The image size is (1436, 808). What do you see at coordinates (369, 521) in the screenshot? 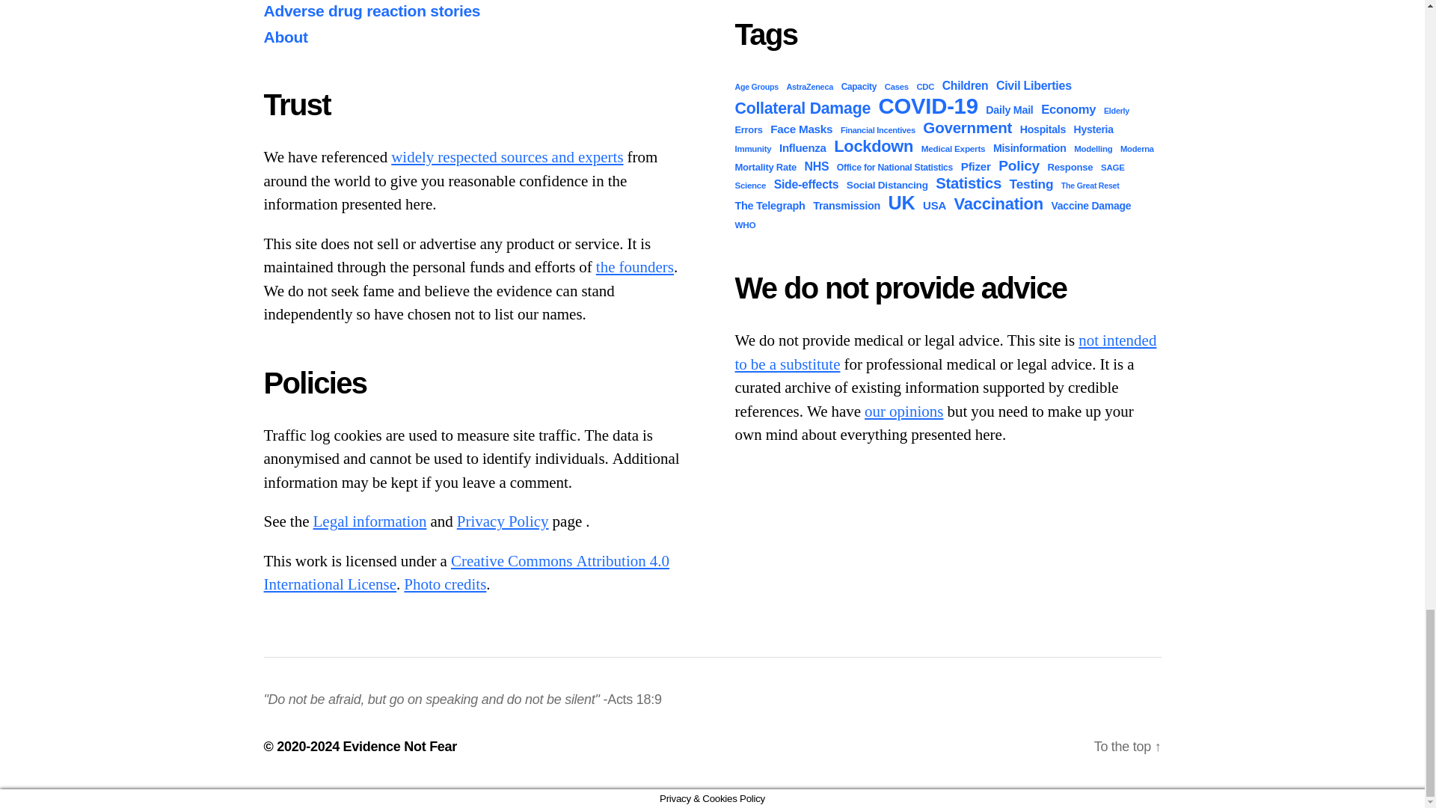
I see `Legal information` at bounding box center [369, 521].